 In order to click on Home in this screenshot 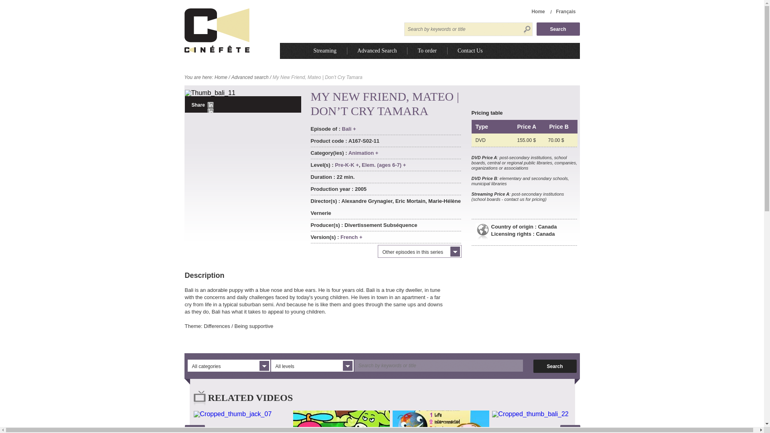, I will do `click(221, 77)`.